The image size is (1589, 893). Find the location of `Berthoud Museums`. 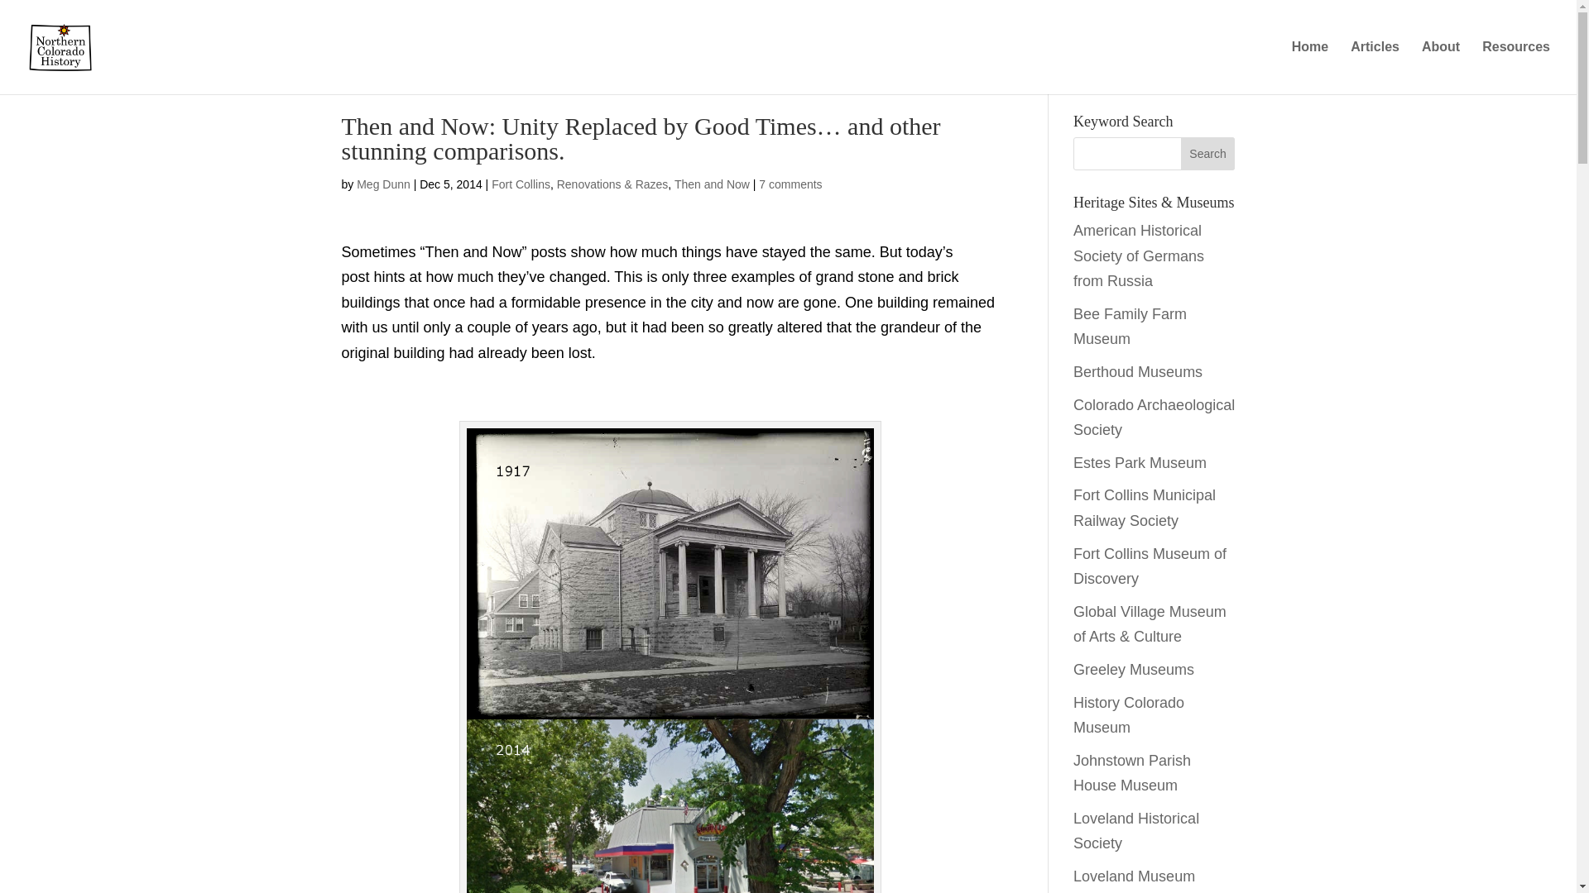

Berthoud Museums is located at coordinates (1138, 372).